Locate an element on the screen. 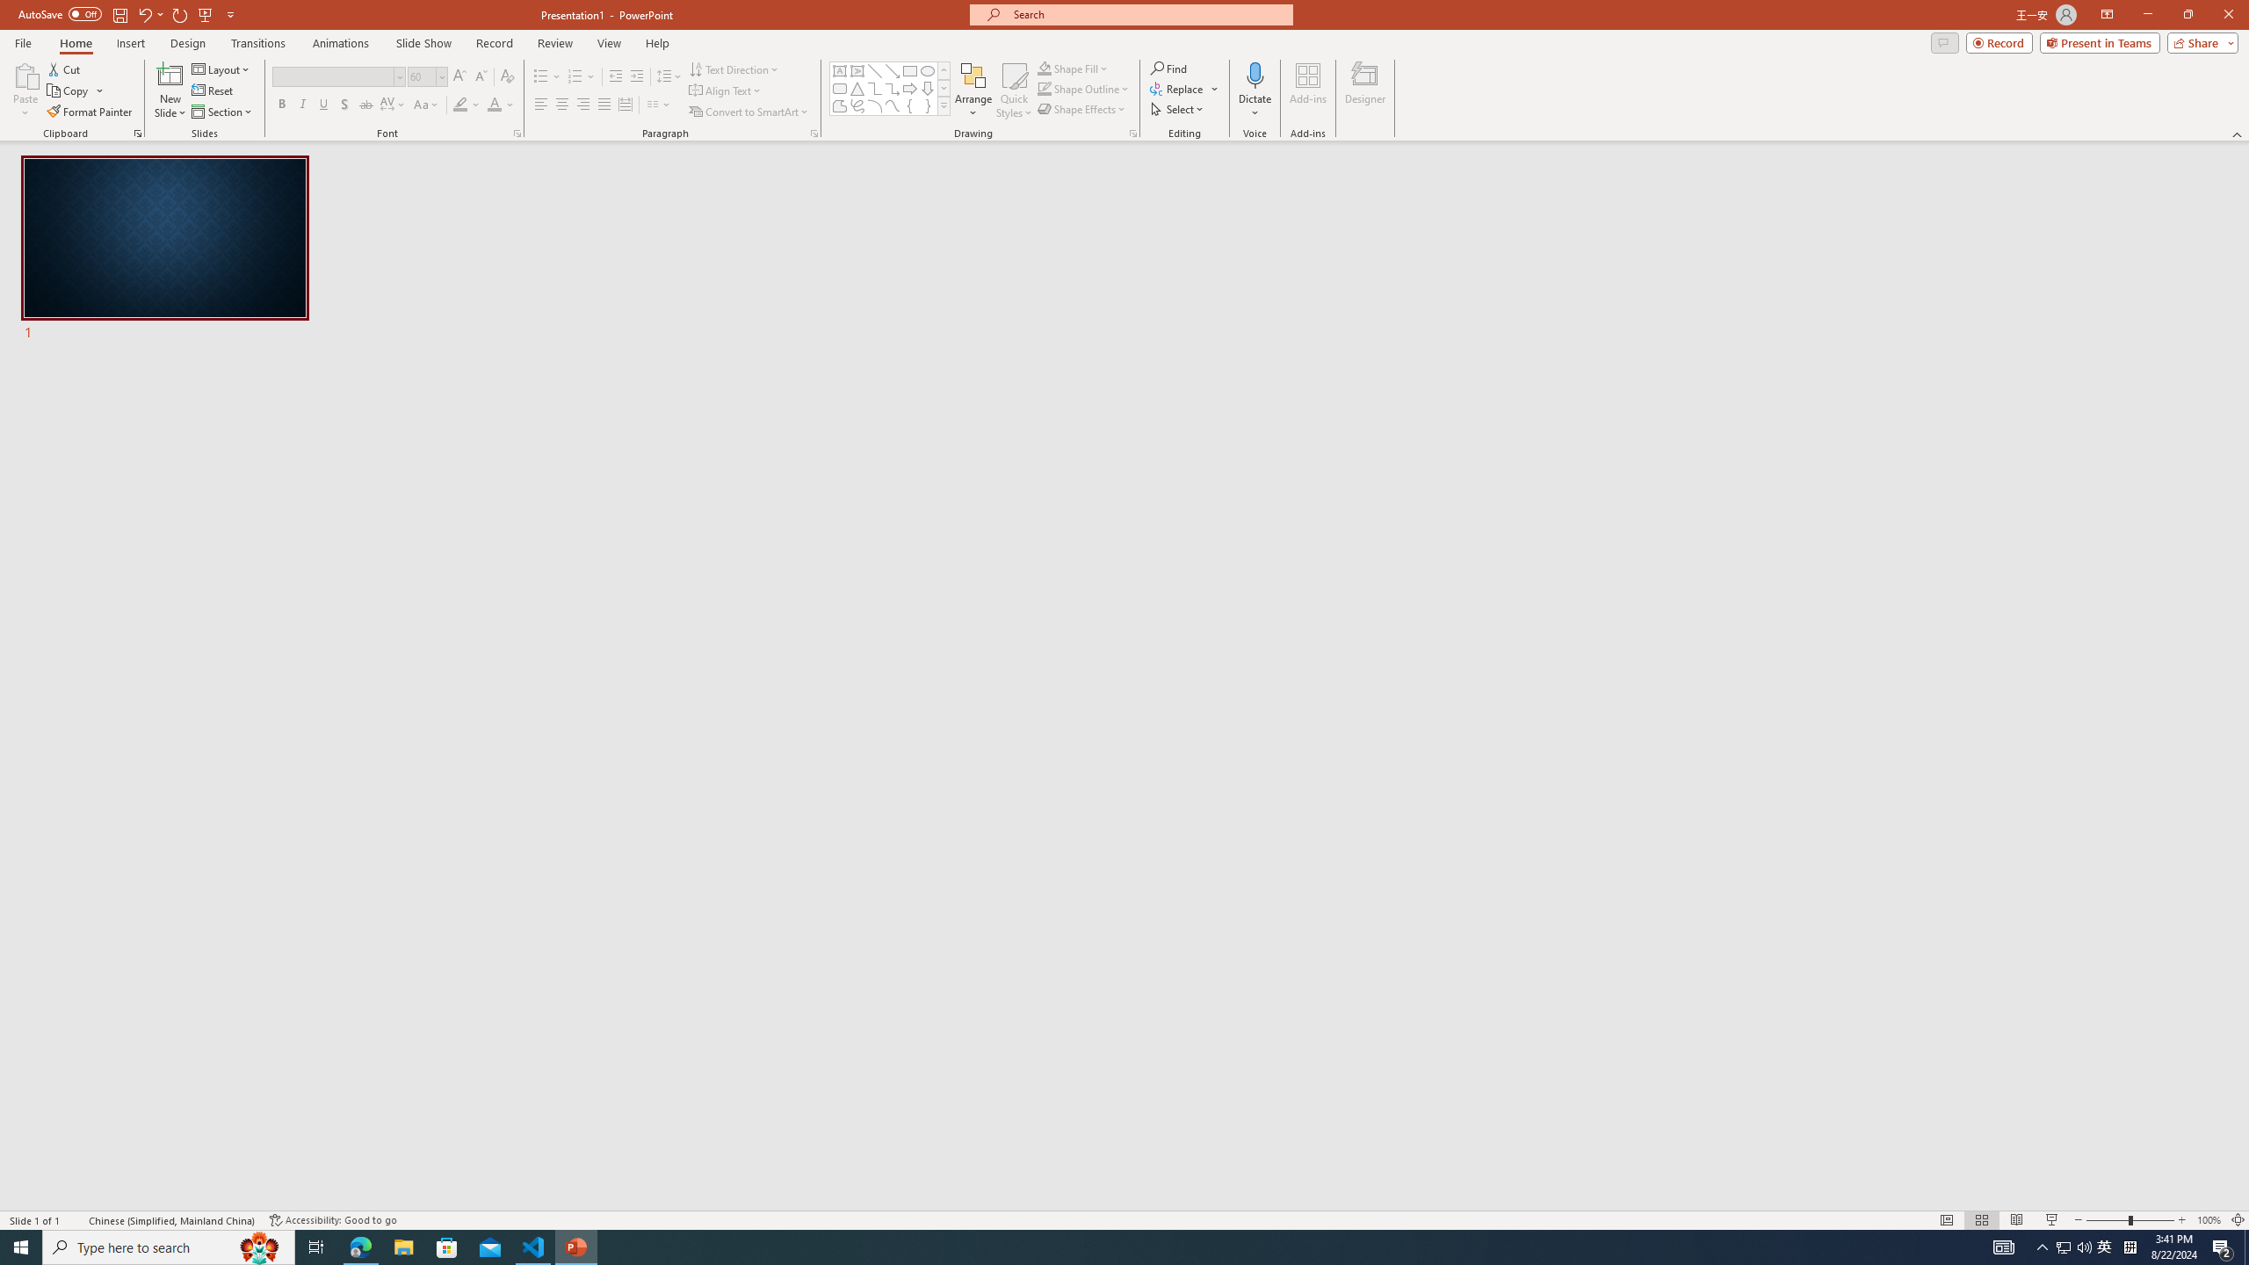 Image resolution: width=2249 pixels, height=1265 pixels. Class: MsoCommandBar is located at coordinates (1124, 1219).